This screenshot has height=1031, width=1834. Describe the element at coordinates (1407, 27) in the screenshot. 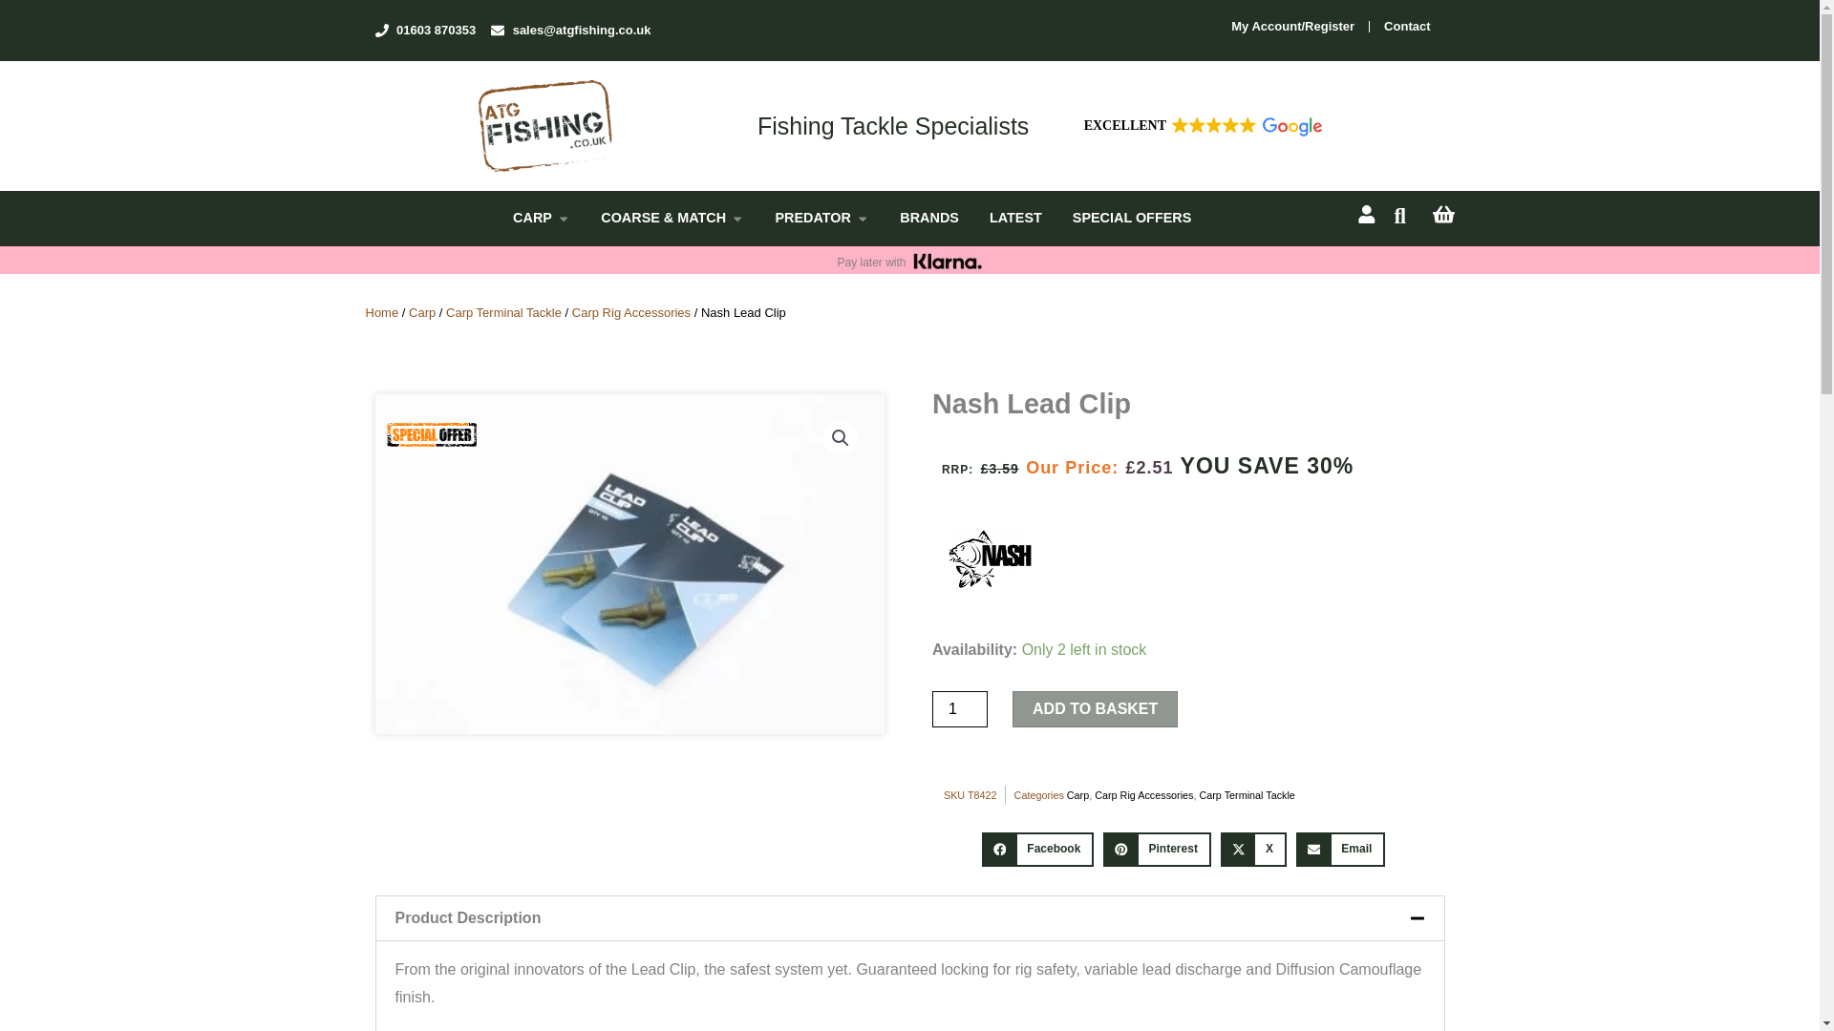

I see `Contact` at that location.